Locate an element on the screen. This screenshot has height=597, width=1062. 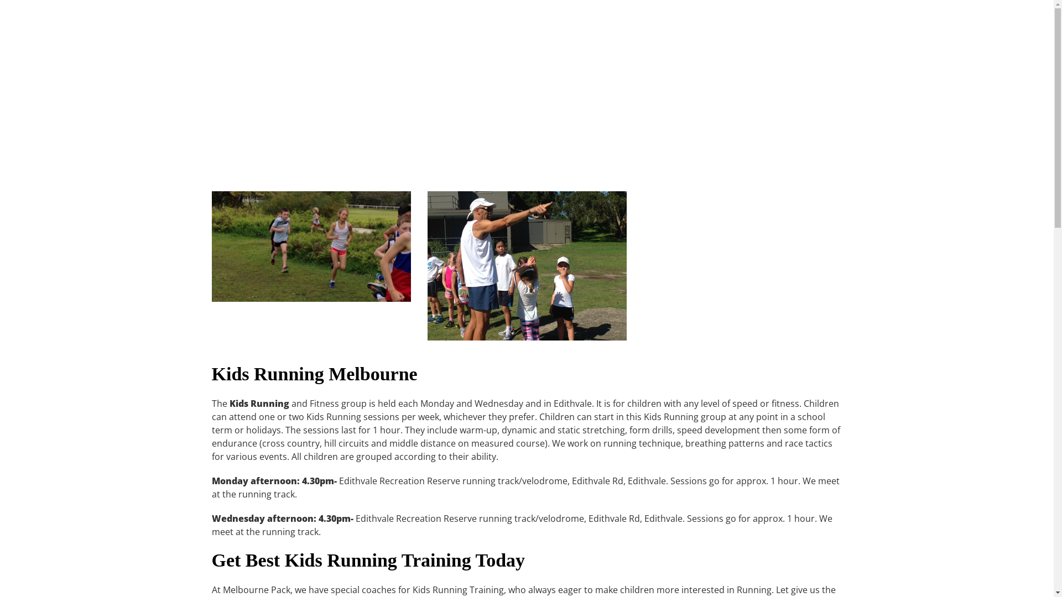
Home is located at coordinates (405, 25).